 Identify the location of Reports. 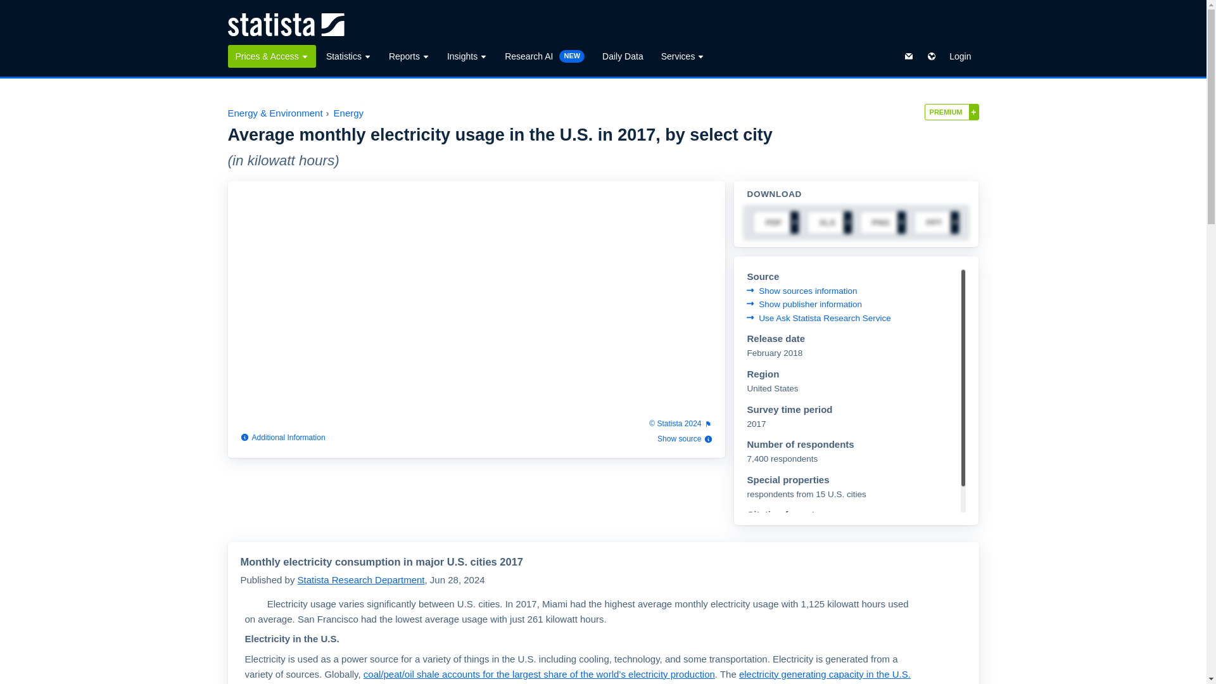
(409, 56).